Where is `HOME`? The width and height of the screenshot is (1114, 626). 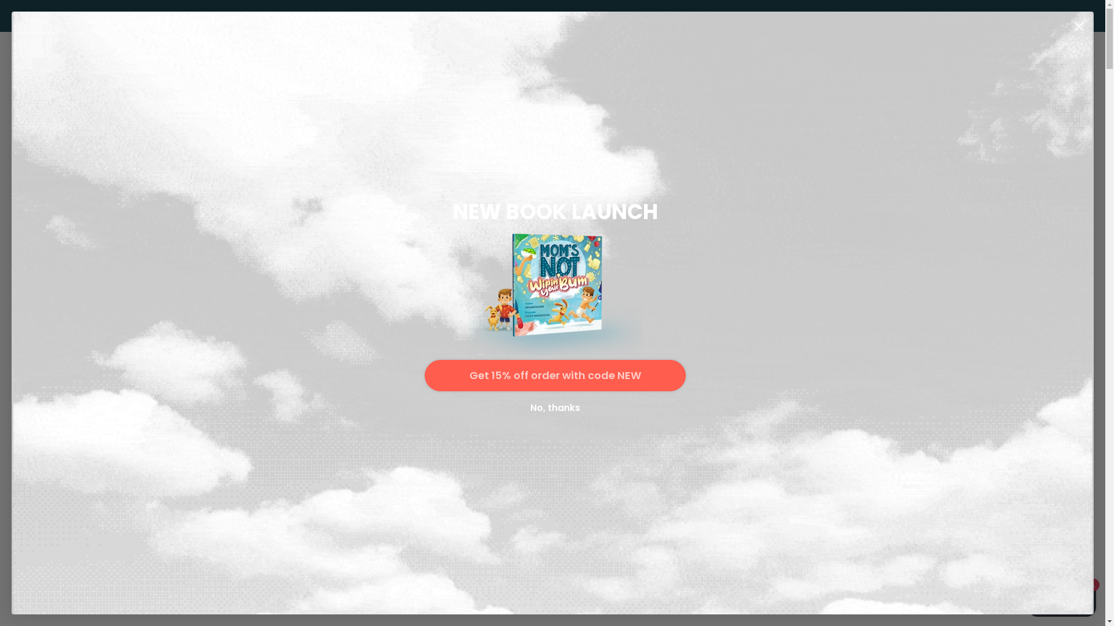 HOME is located at coordinates (281, 110).